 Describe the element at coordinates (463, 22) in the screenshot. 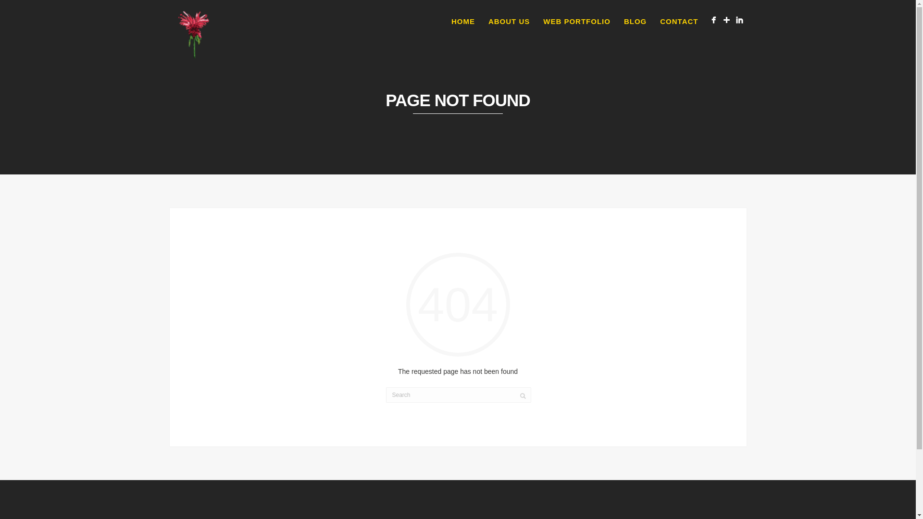

I see `HOME` at that location.